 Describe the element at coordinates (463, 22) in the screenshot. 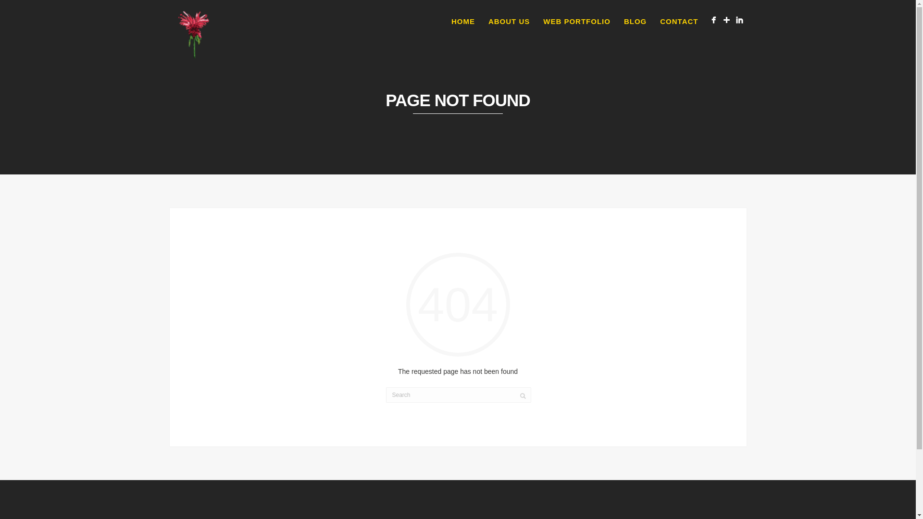

I see `HOME` at that location.